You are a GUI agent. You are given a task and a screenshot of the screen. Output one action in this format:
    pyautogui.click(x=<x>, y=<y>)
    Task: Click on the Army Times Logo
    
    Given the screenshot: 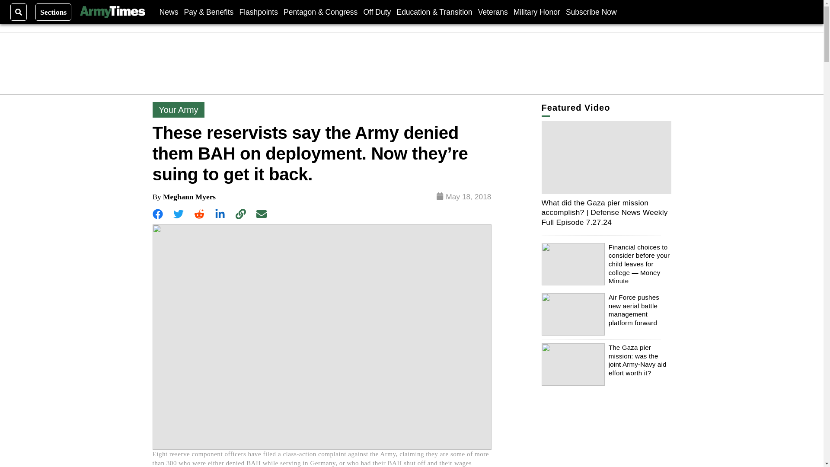 What is the action you would take?
    pyautogui.click(x=112, y=12)
    